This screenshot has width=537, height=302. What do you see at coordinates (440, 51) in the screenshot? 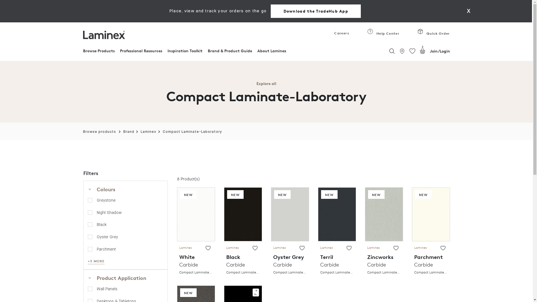
I see `Join/Login` at bounding box center [440, 51].